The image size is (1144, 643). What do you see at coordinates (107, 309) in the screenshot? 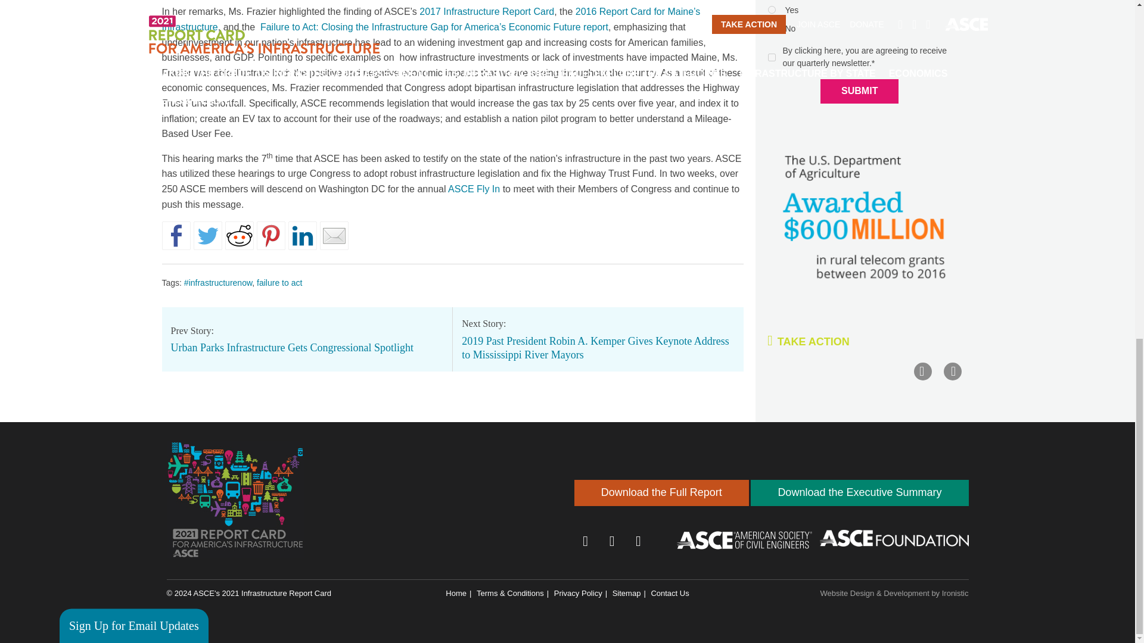
I see `Submit` at bounding box center [107, 309].